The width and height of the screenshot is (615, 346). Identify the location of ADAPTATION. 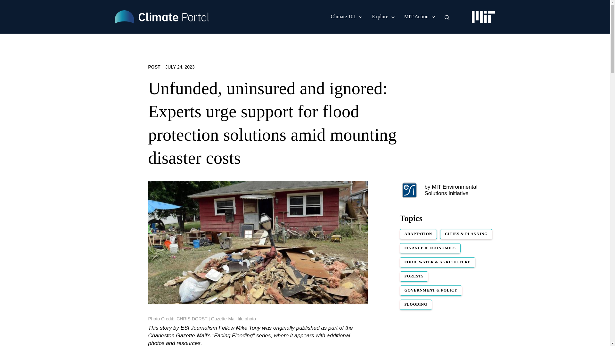
(418, 234).